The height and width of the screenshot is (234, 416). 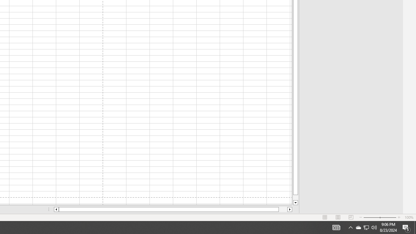 What do you see at coordinates (56, 209) in the screenshot?
I see `Column left` at bounding box center [56, 209].